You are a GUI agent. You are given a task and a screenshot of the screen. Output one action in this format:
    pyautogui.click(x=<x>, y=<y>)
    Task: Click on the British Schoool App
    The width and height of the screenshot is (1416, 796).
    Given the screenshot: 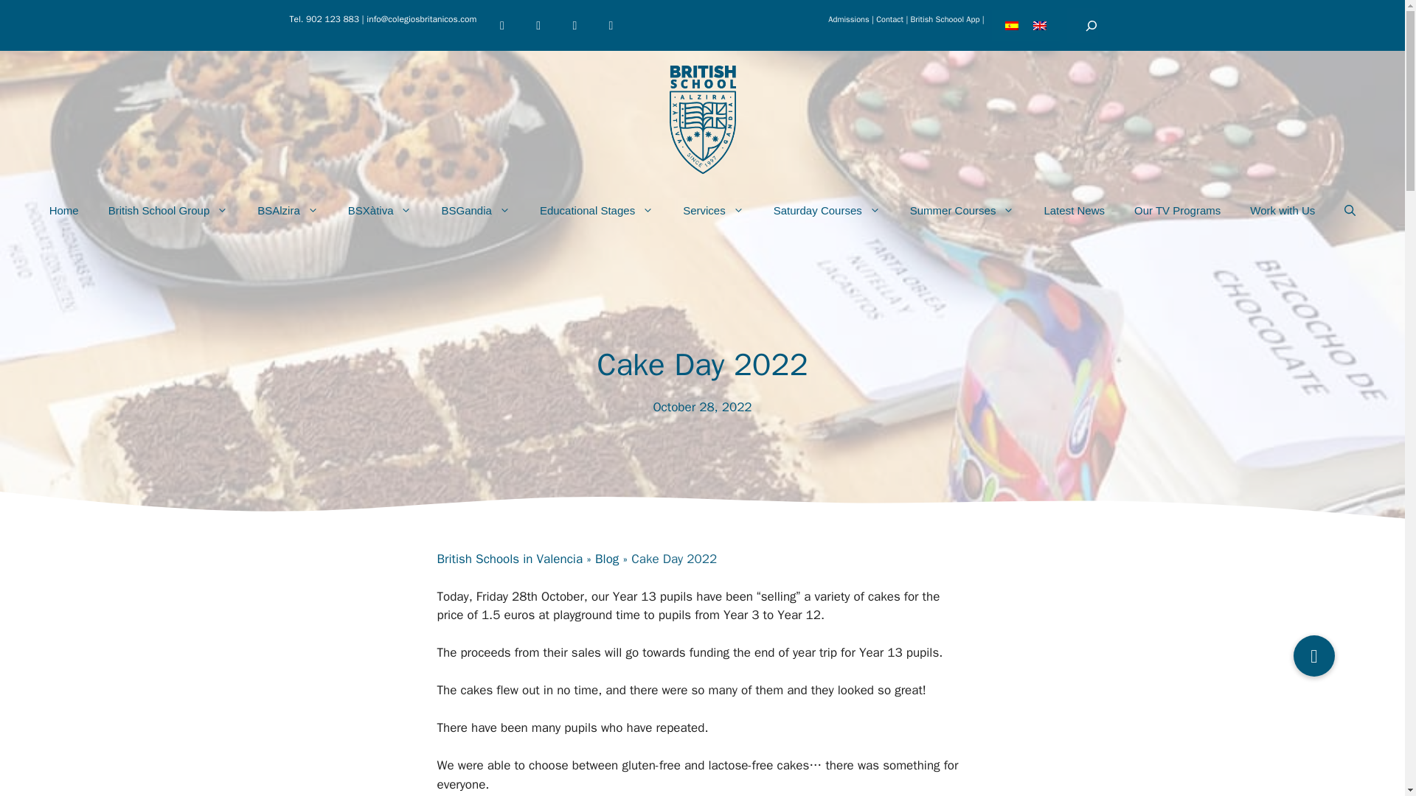 What is the action you would take?
    pyautogui.click(x=945, y=19)
    